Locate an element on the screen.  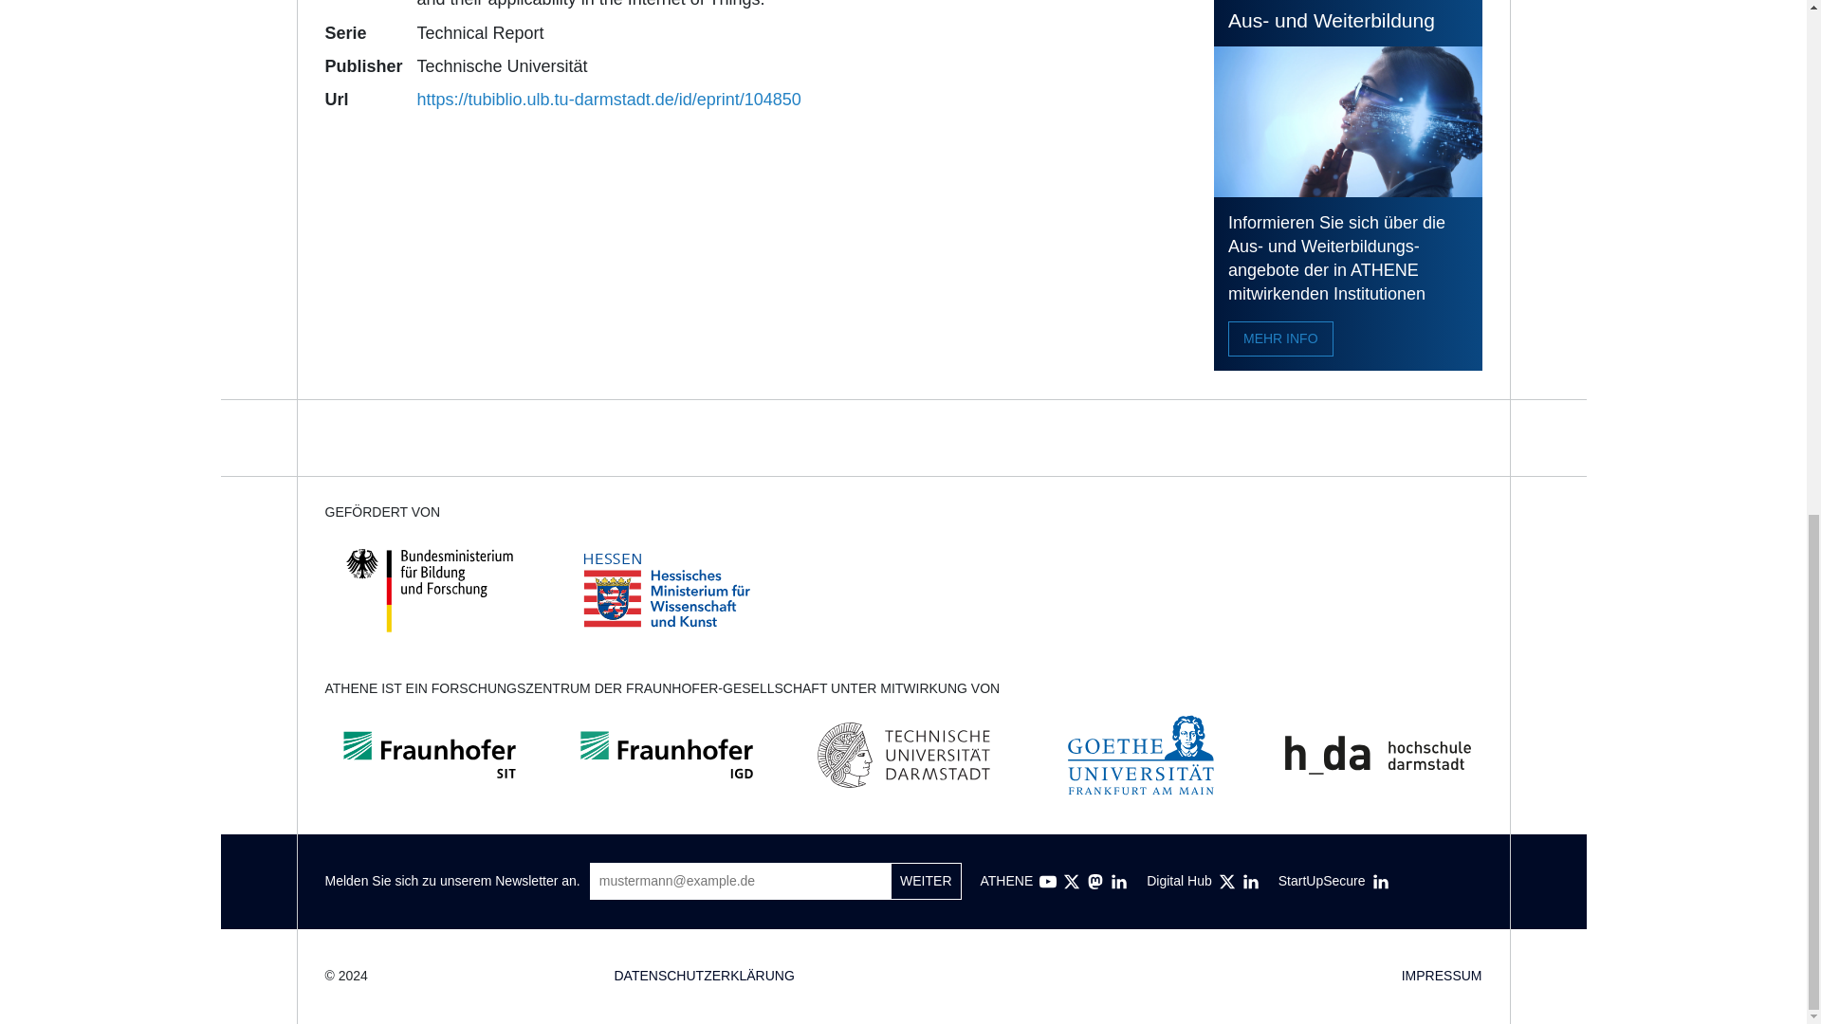
LinkedIn is located at coordinates (1119, 882).